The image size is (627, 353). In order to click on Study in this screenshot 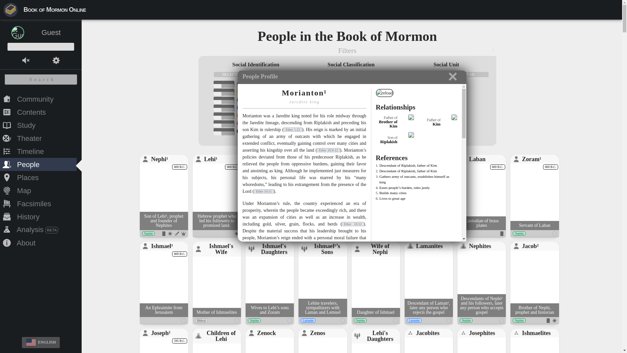, I will do `click(38, 125)`.